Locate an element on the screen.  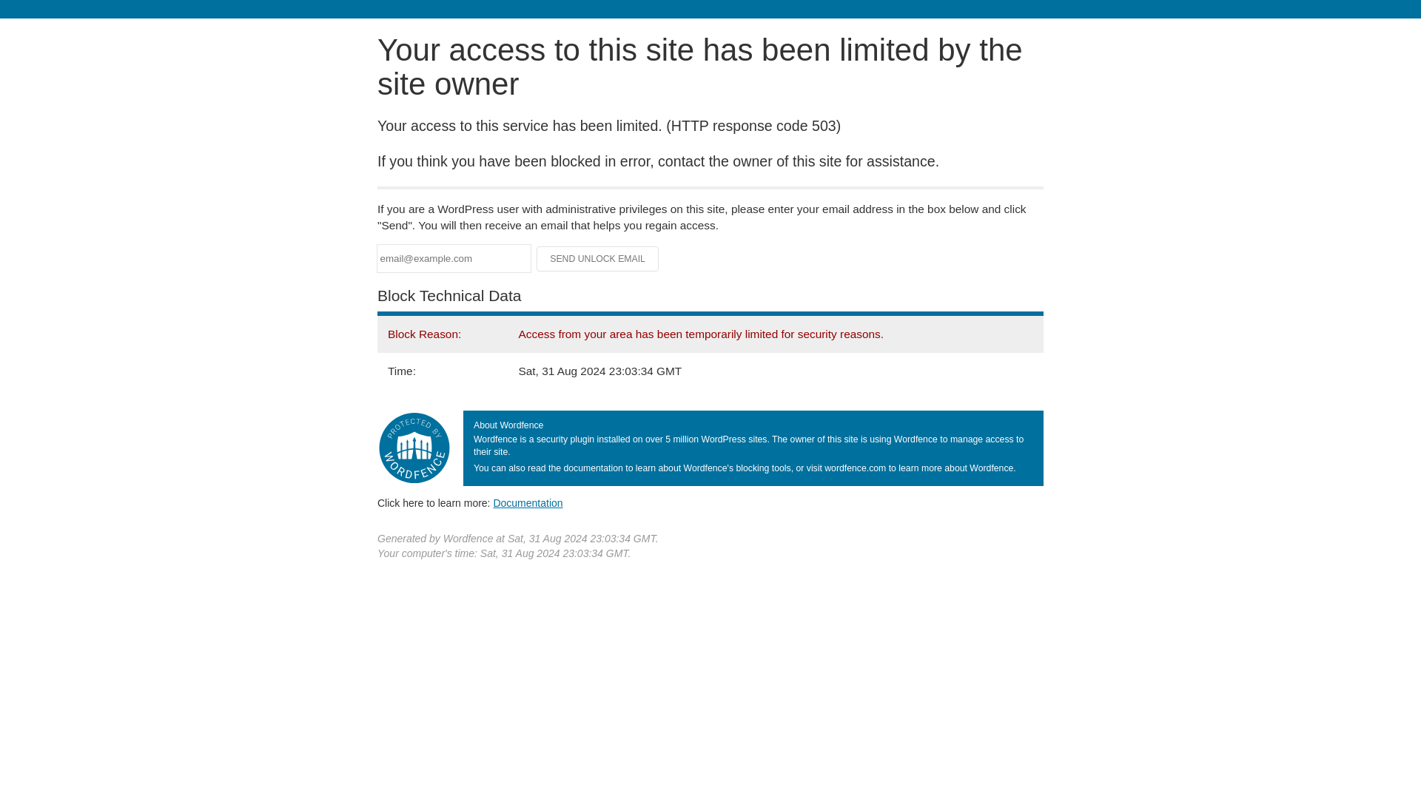
Send Unlock Email is located at coordinates (598, 259).